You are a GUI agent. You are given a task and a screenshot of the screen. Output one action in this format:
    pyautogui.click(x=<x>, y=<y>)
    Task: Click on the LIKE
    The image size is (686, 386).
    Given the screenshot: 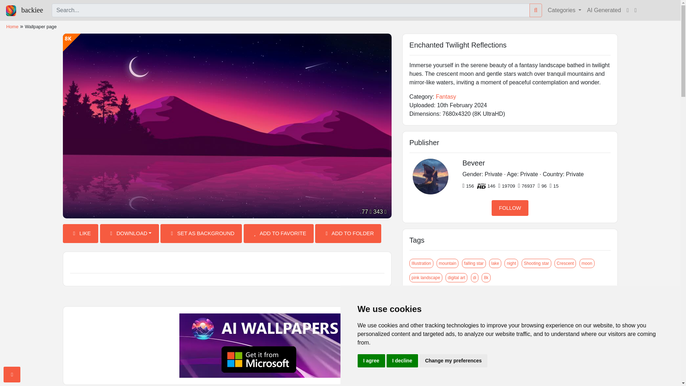 What is the action you would take?
    pyautogui.click(x=80, y=234)
    